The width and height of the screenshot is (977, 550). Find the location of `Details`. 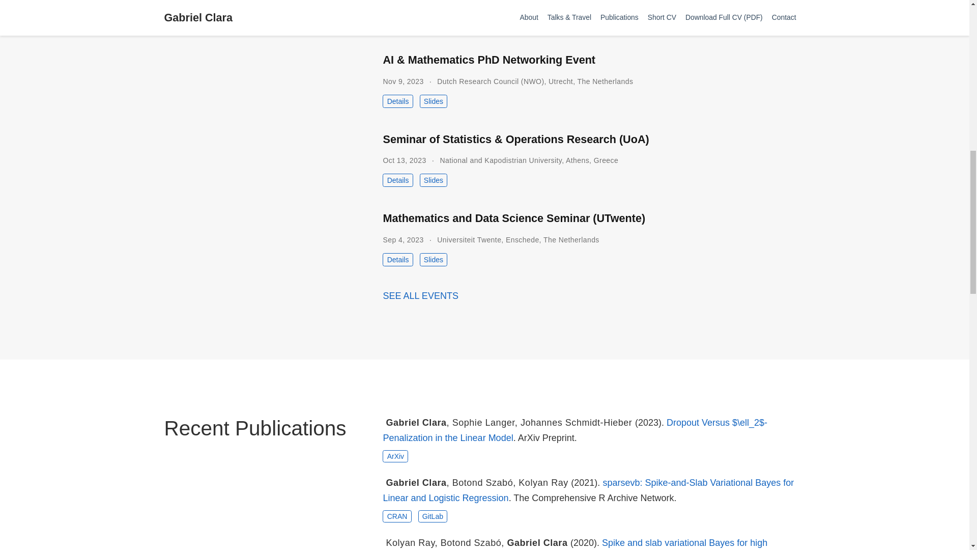

Details is located at coordinates (397, 101).